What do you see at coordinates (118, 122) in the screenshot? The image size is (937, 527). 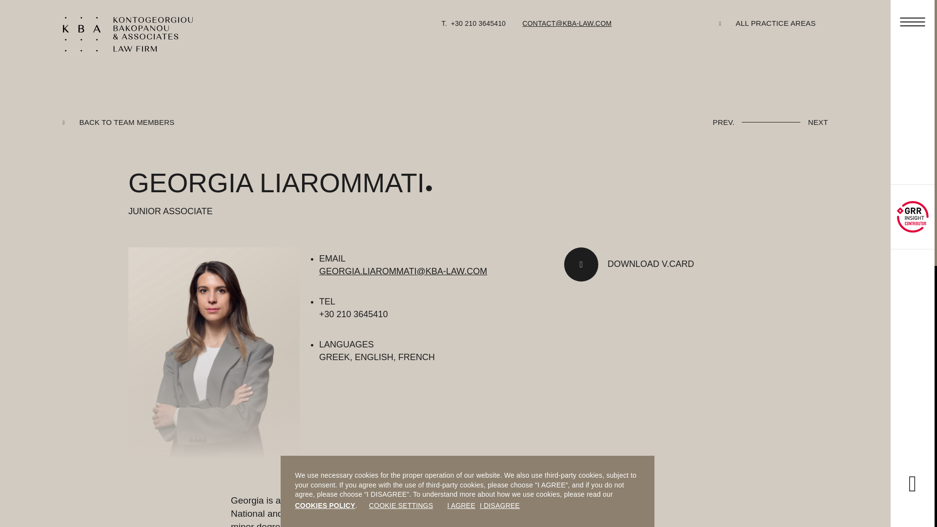 I see `BACK TO TEAM MEMBERS` at bounding box center [118, 122].